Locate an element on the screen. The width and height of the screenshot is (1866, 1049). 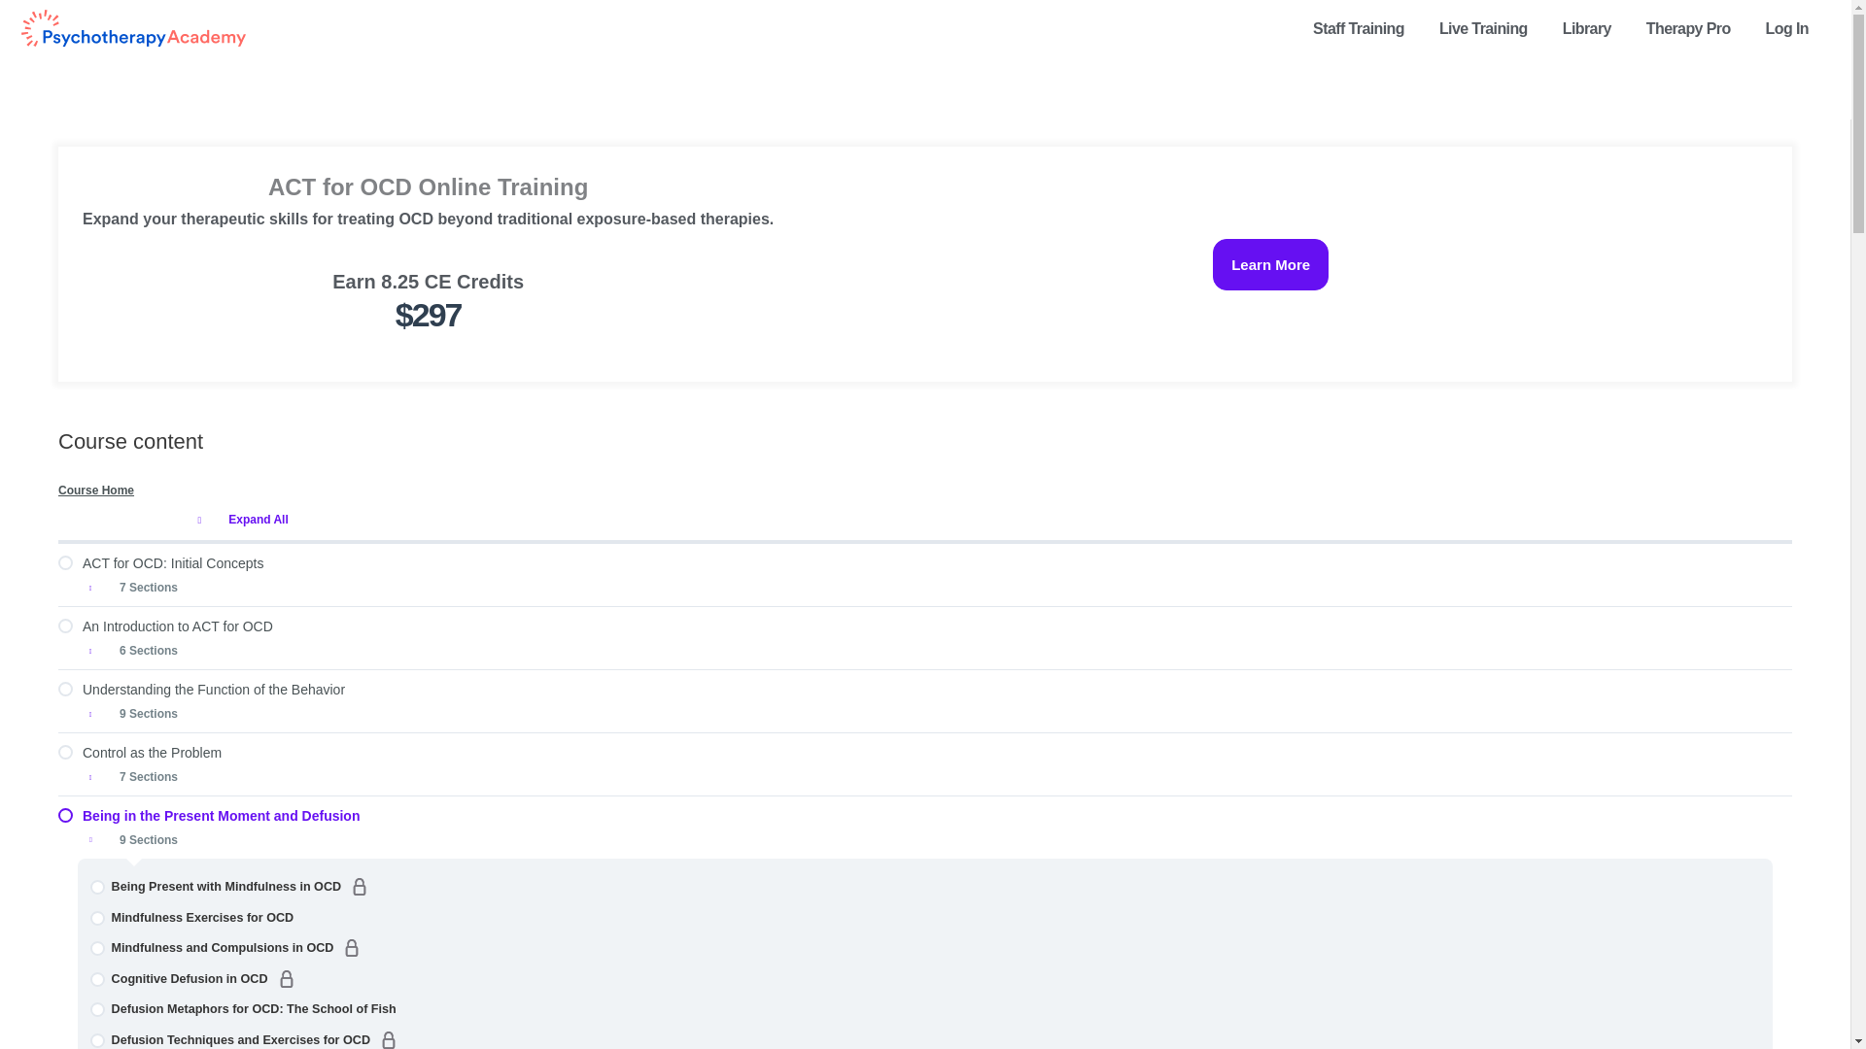
Learn More is located at coordinates (1271, 264).